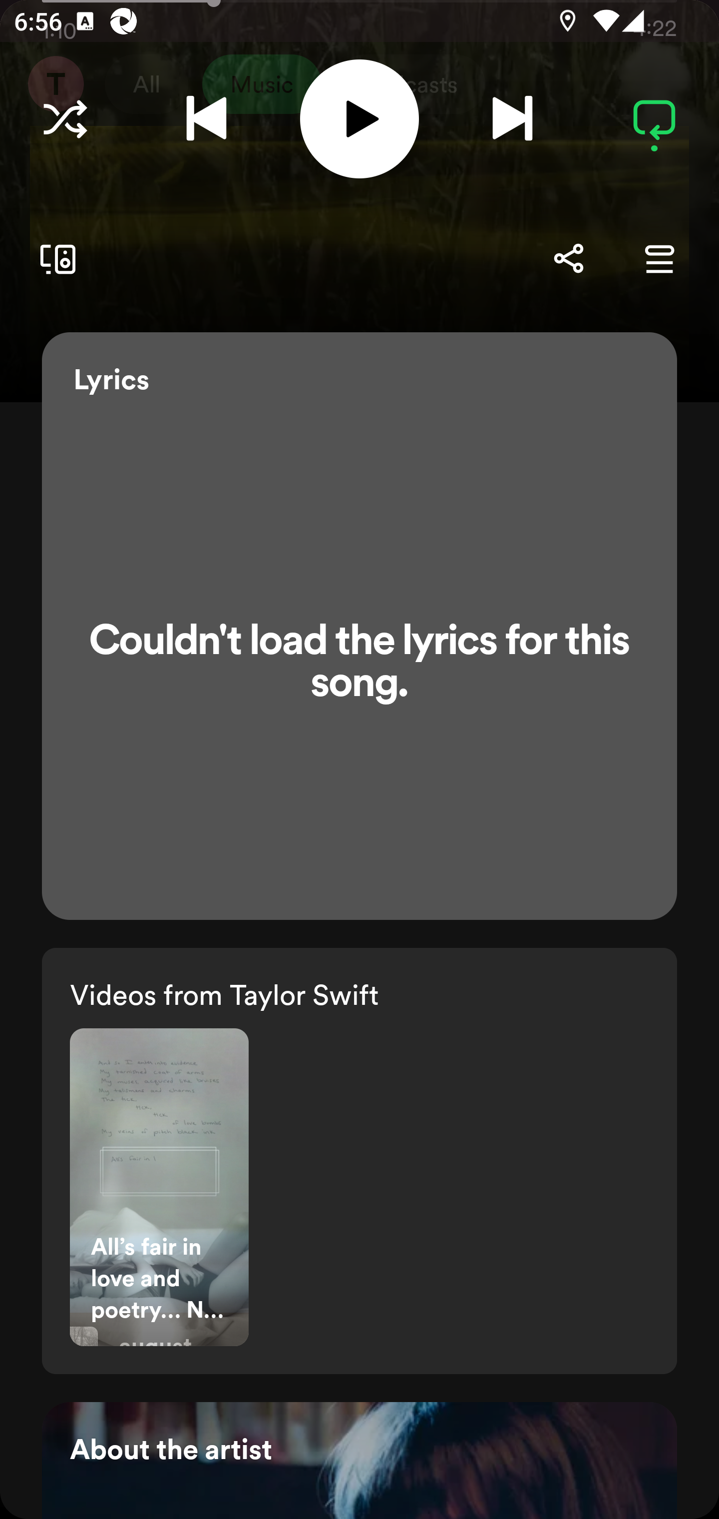  What do you see at coordinates (654, 119) in the screenshot?
I see `Repeat` at bounding box center [654, 119].